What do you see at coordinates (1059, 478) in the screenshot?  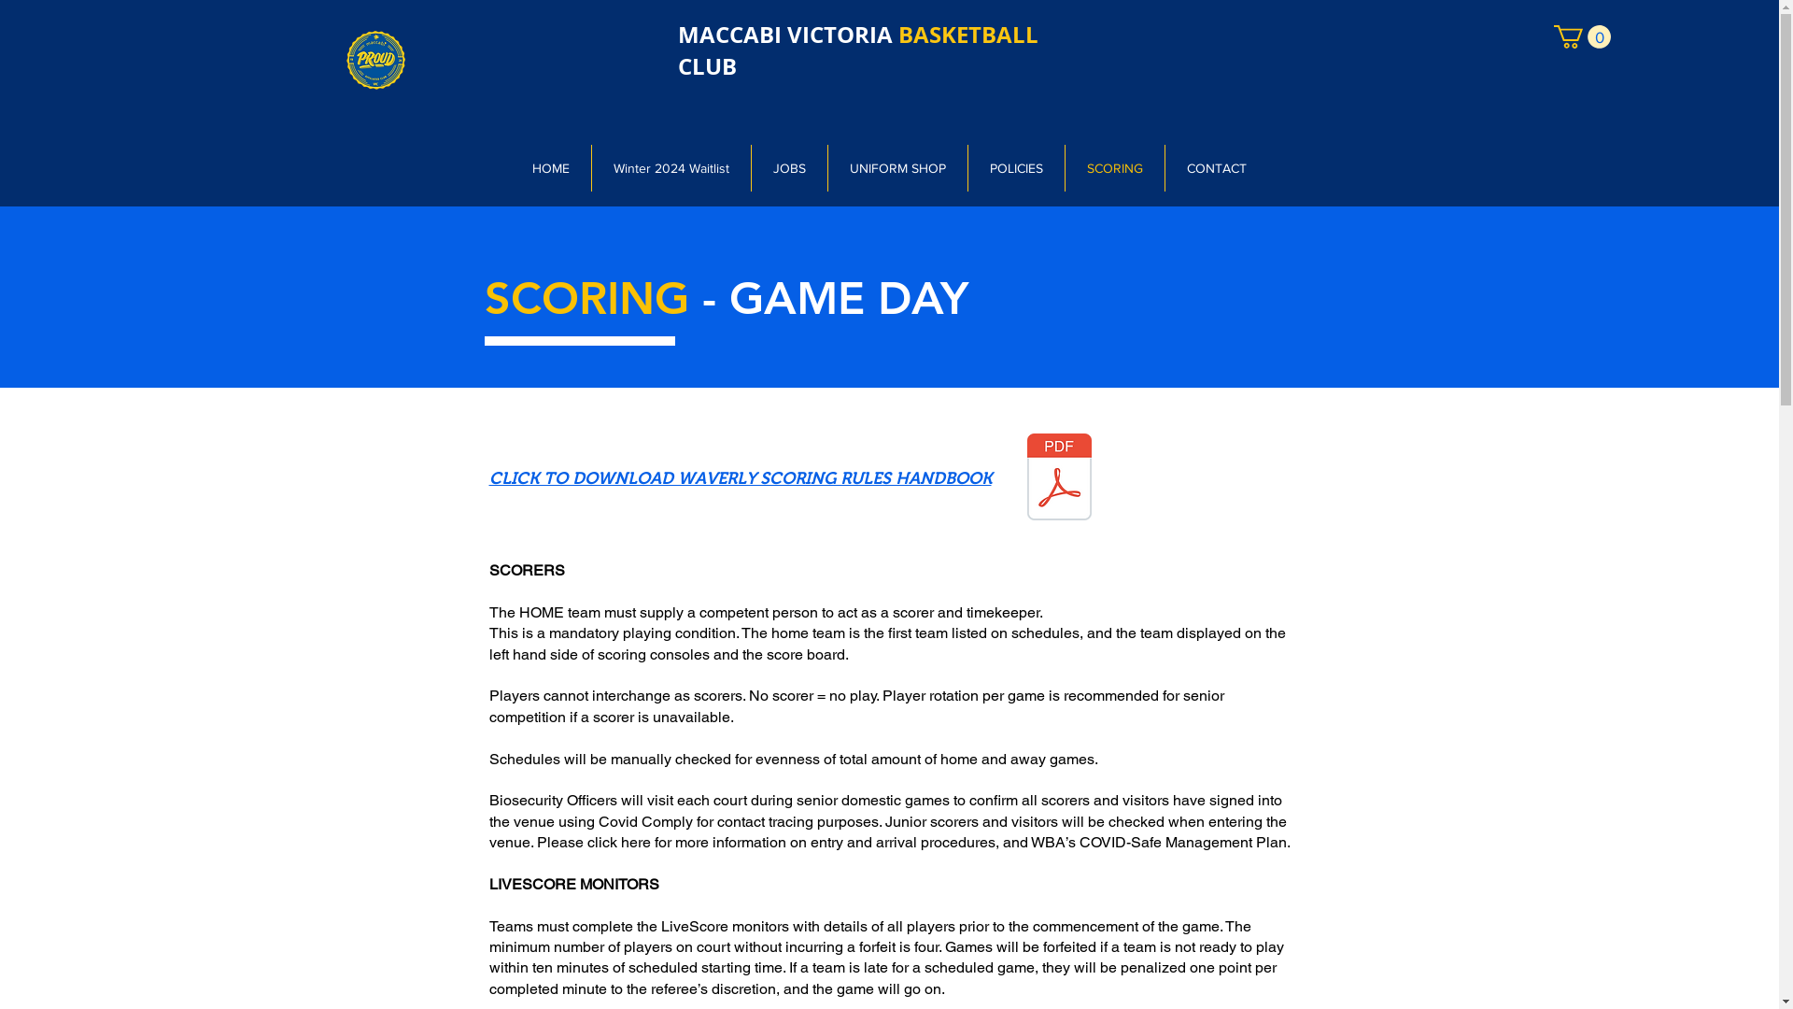 I see `NEW Scoring Rule - Waverley.pdf` at bounding box center [1059, 478].